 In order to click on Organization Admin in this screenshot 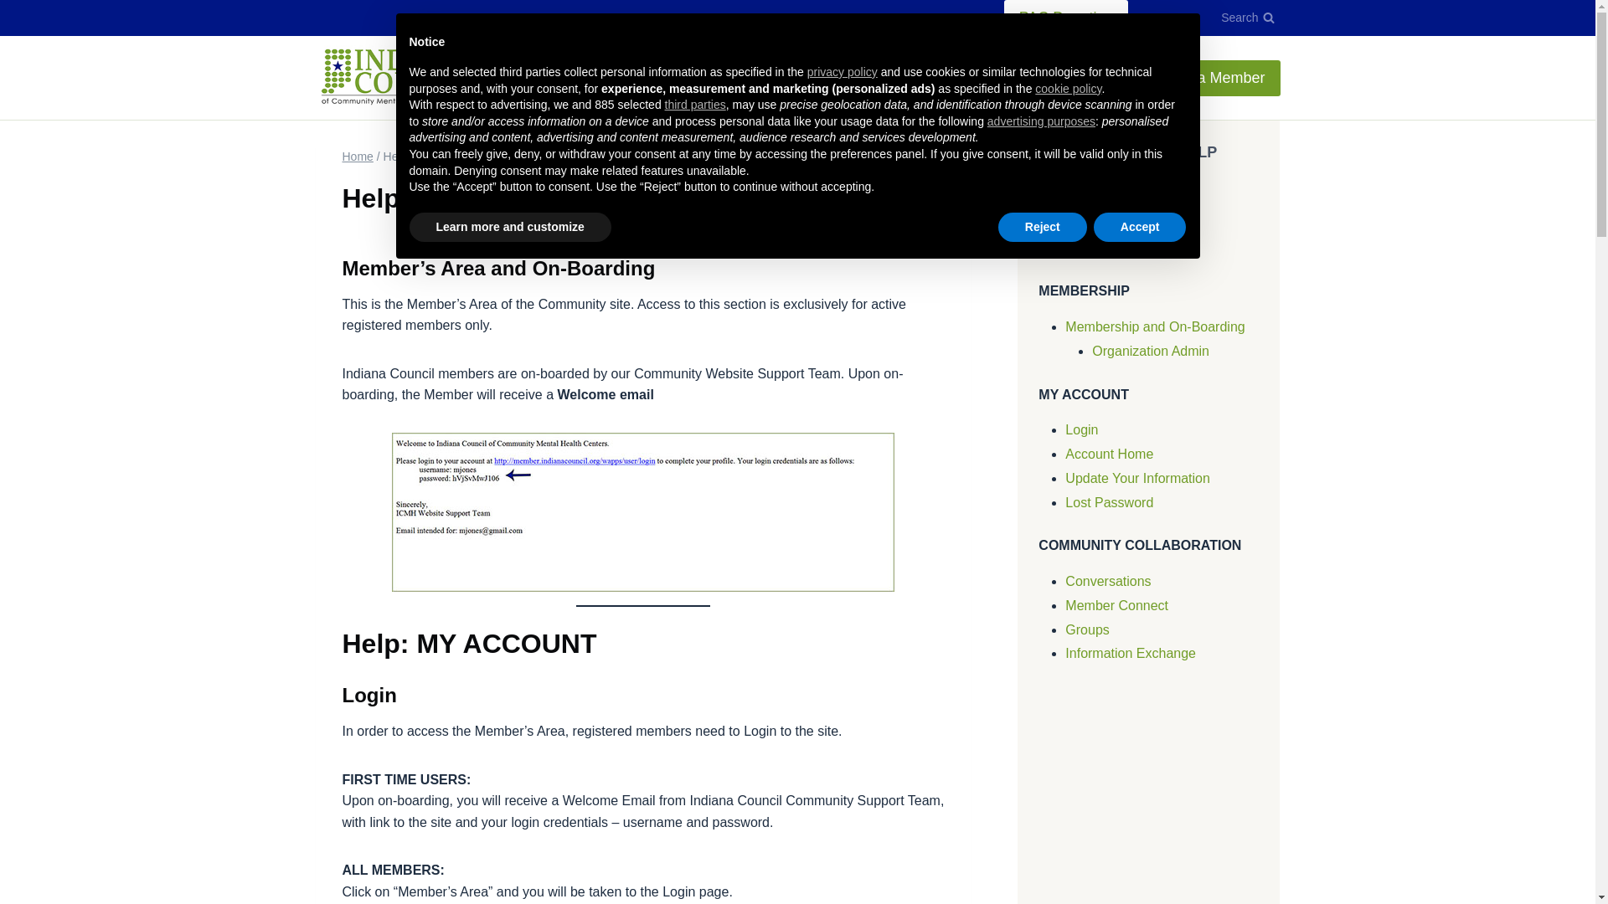, I will do `click(1150, 351)`.